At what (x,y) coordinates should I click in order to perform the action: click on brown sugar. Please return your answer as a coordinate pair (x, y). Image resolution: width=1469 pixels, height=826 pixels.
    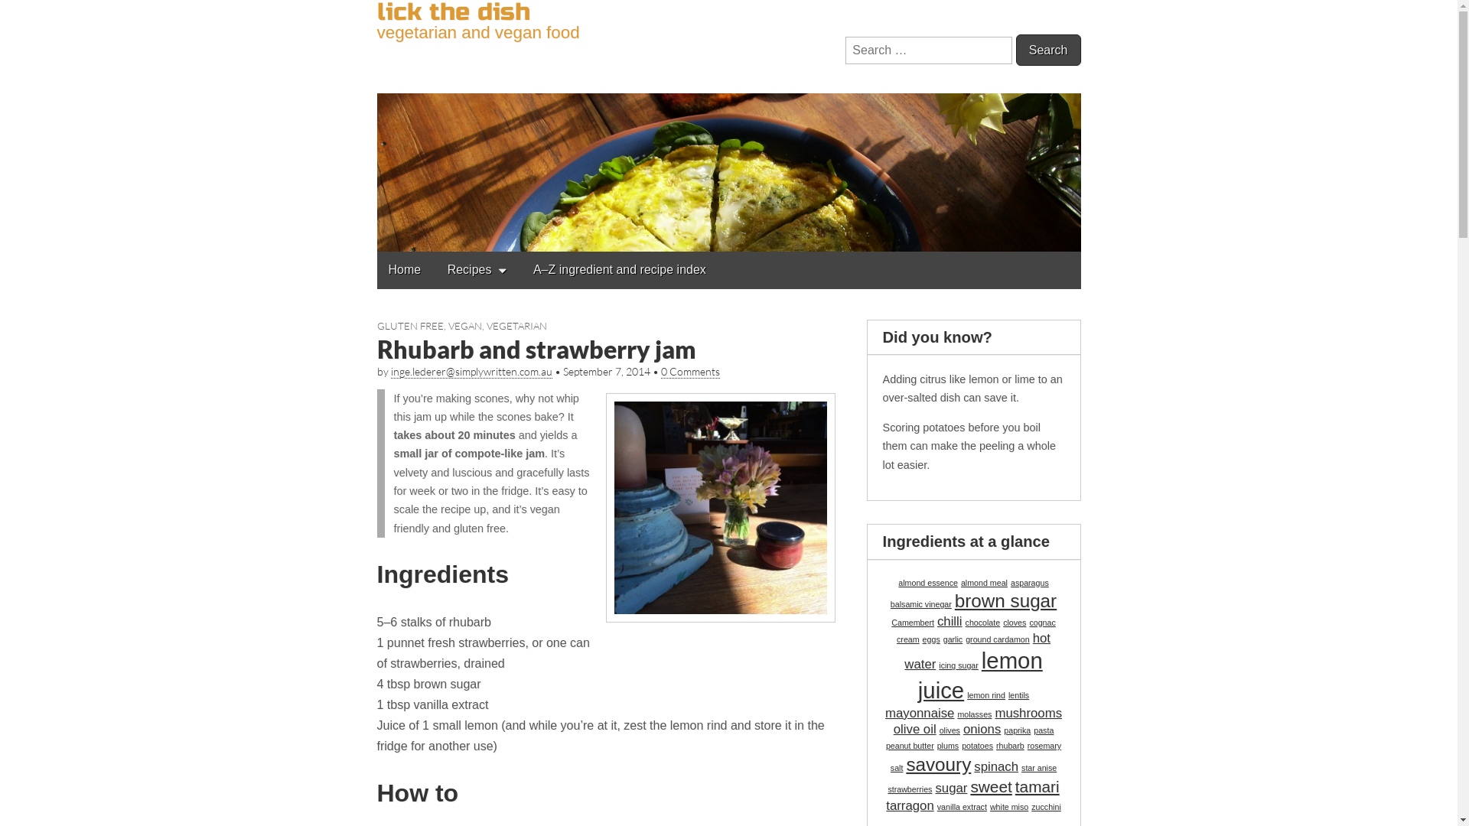
    Looking at the image, I should click on (1005, 601).